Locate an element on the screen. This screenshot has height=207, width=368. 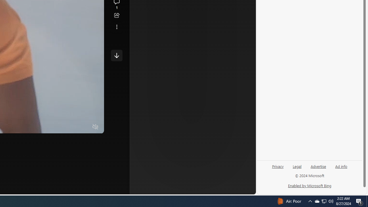
Class: control is located at coordinates (117, 55).